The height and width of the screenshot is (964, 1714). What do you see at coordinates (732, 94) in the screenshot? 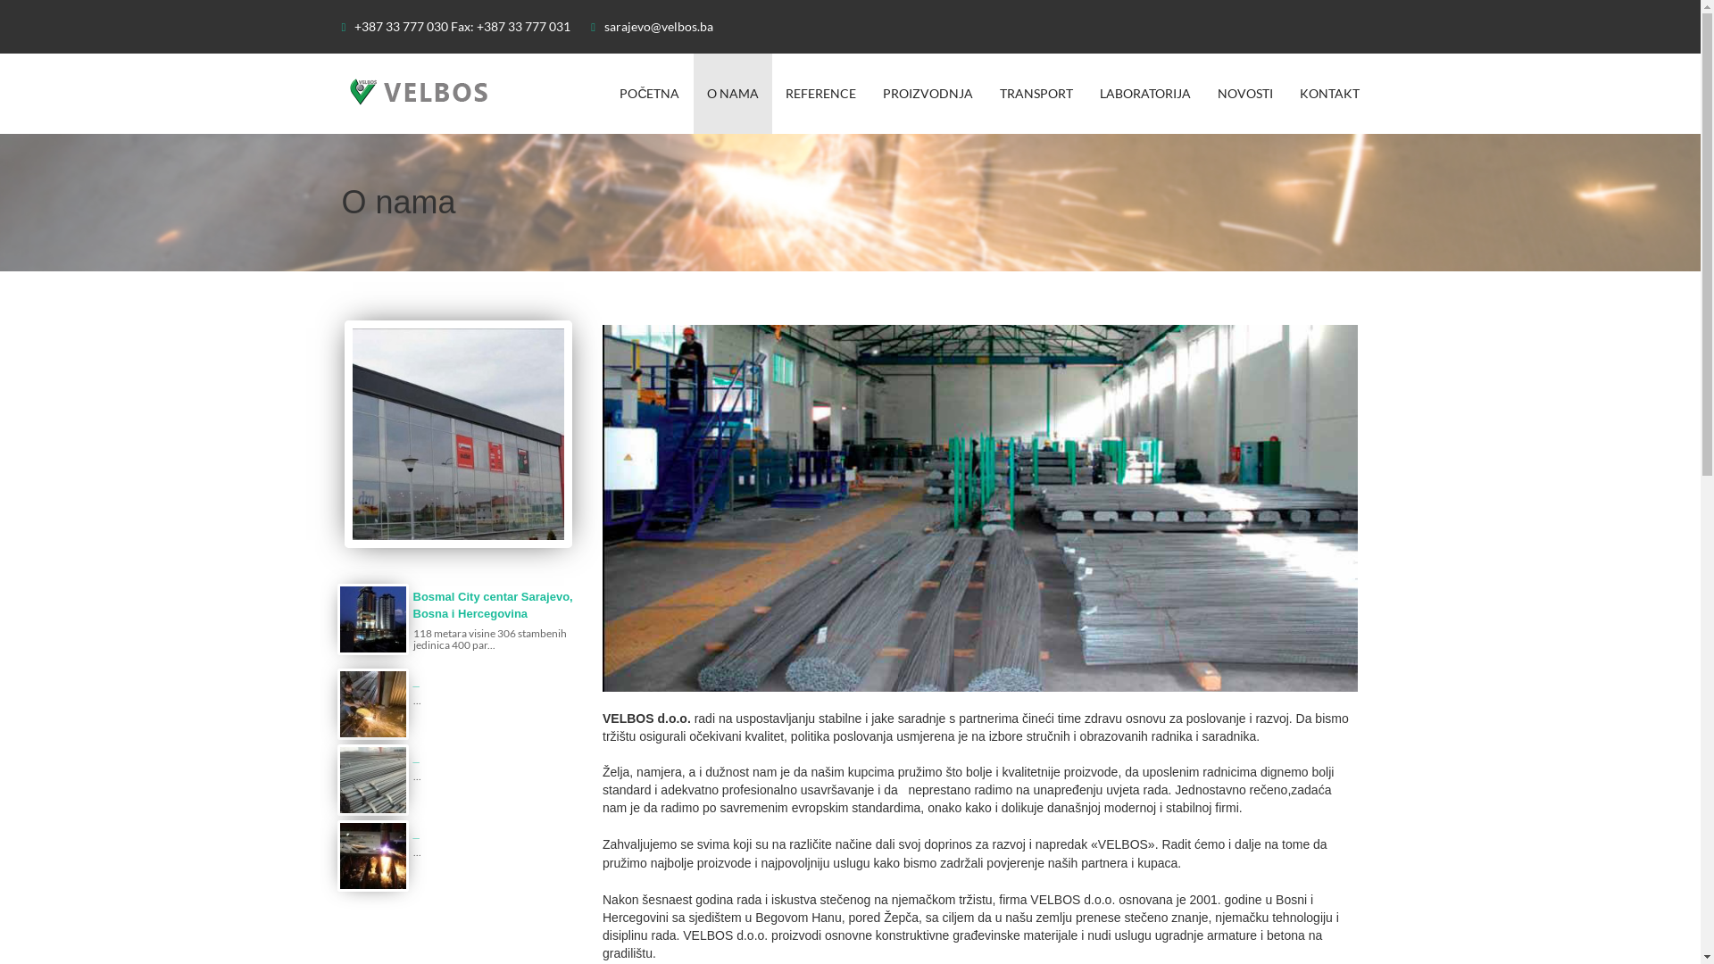
I see `O NAMA` at bounding box center [732, 94].